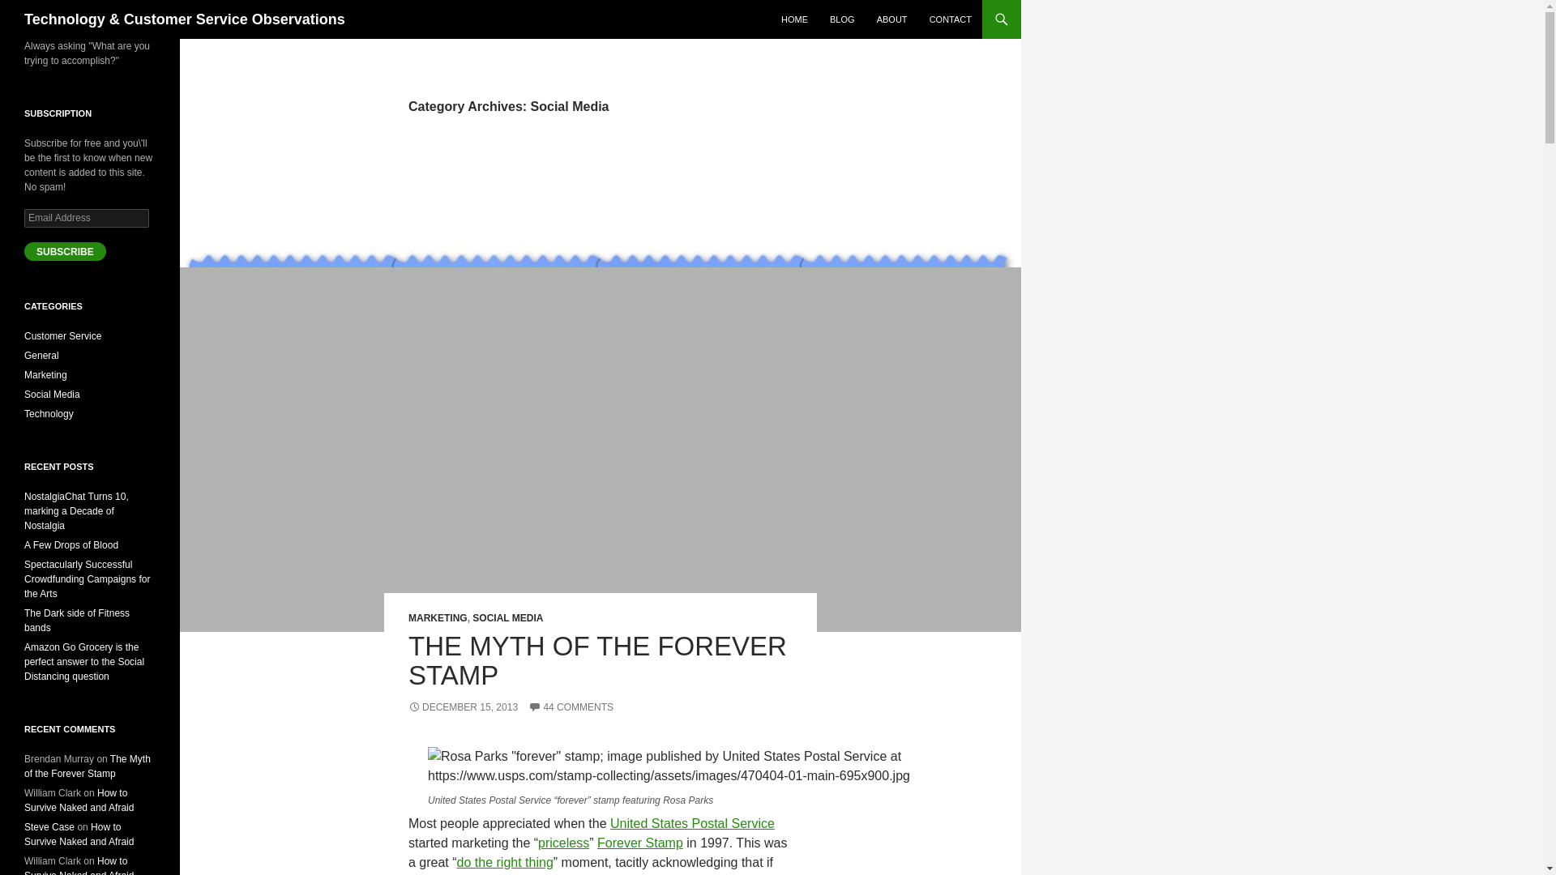 The width and height of the screenshot is (1556, 875). Describe the element at coordinates (692, 823) in the screenshot. I see `History of the United States Postal Service` at that location.